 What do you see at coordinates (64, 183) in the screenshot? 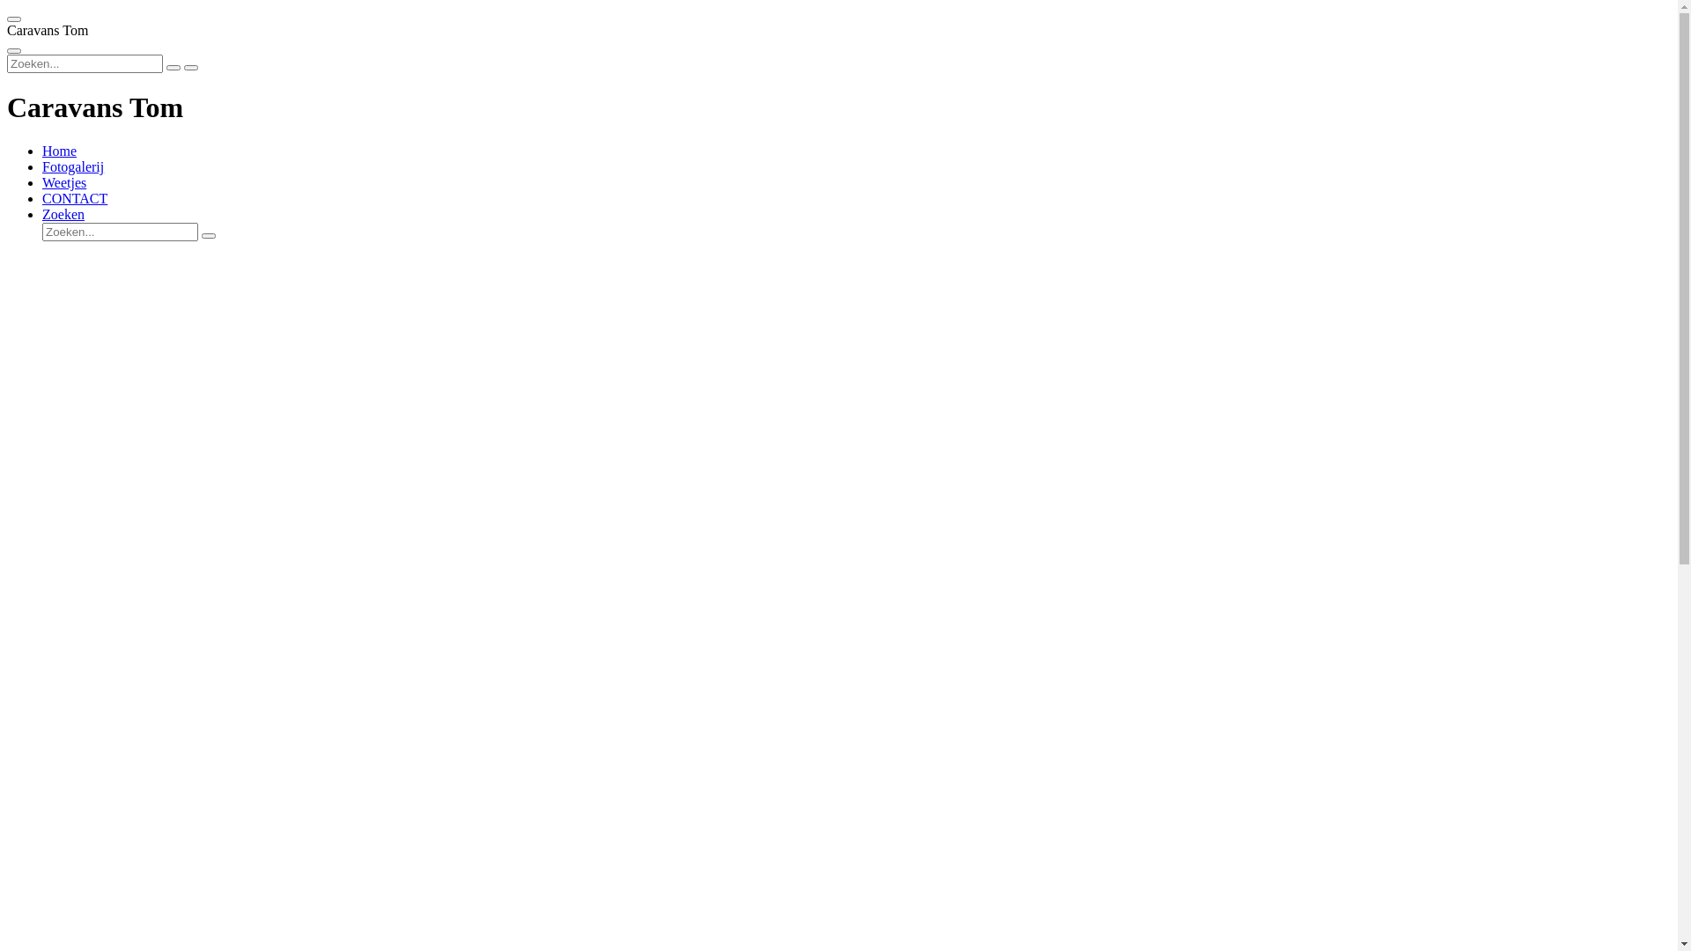
I see `Weetjes` at bounding box center [64, 183].